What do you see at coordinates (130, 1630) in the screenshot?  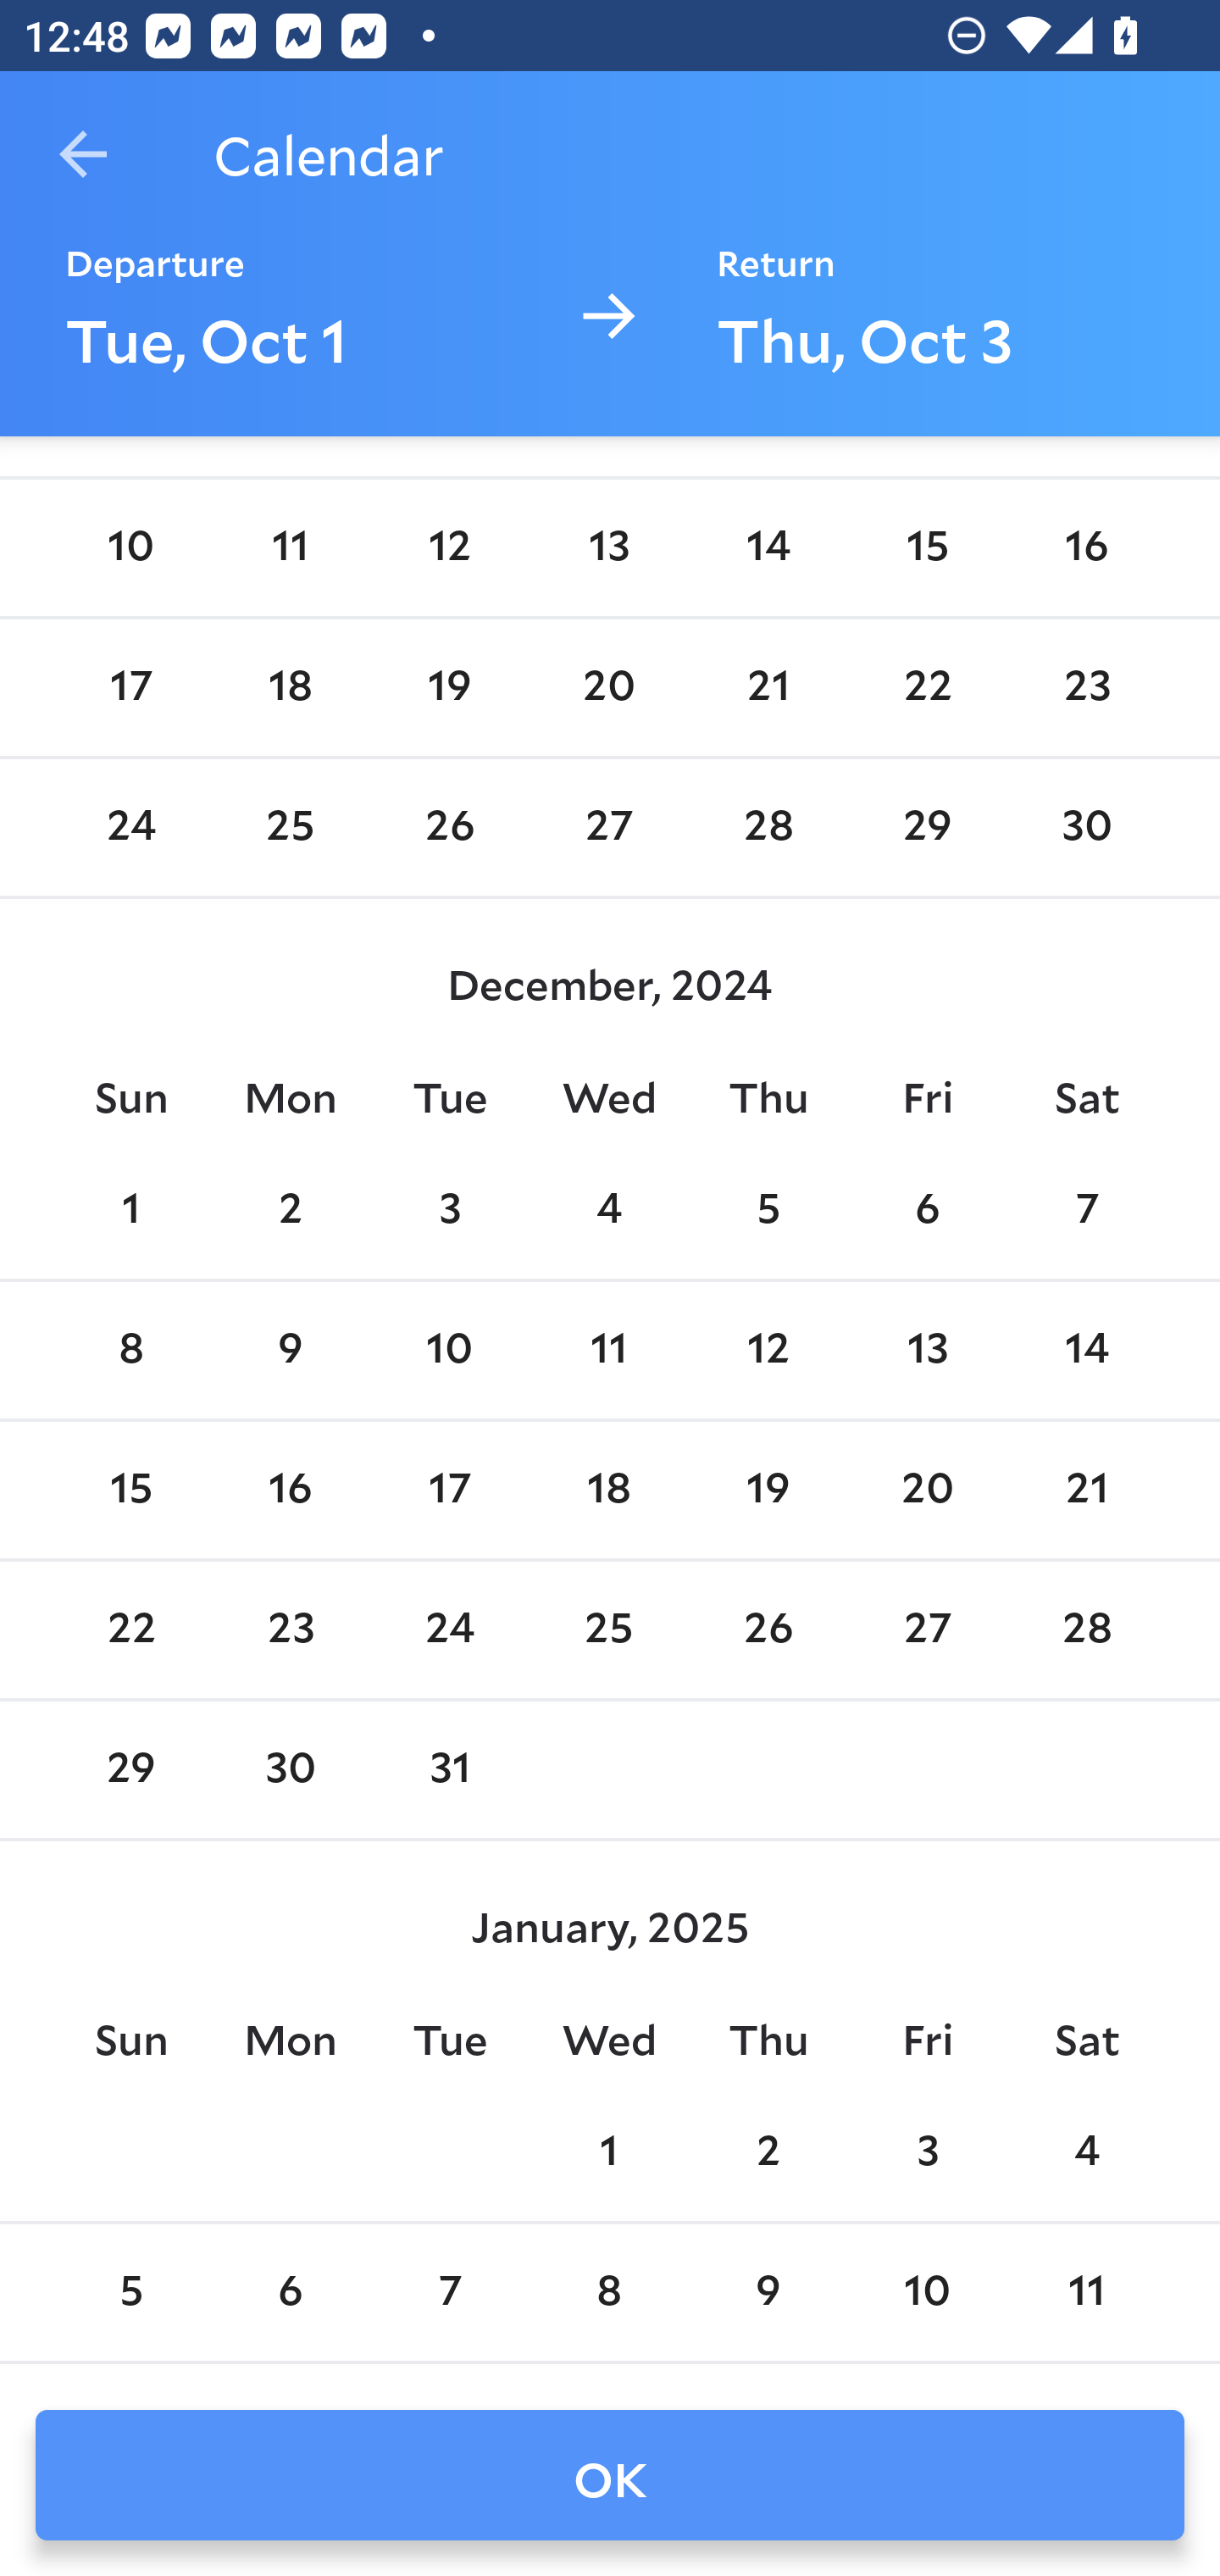 I see `22` at bounding box center [130, 1630].